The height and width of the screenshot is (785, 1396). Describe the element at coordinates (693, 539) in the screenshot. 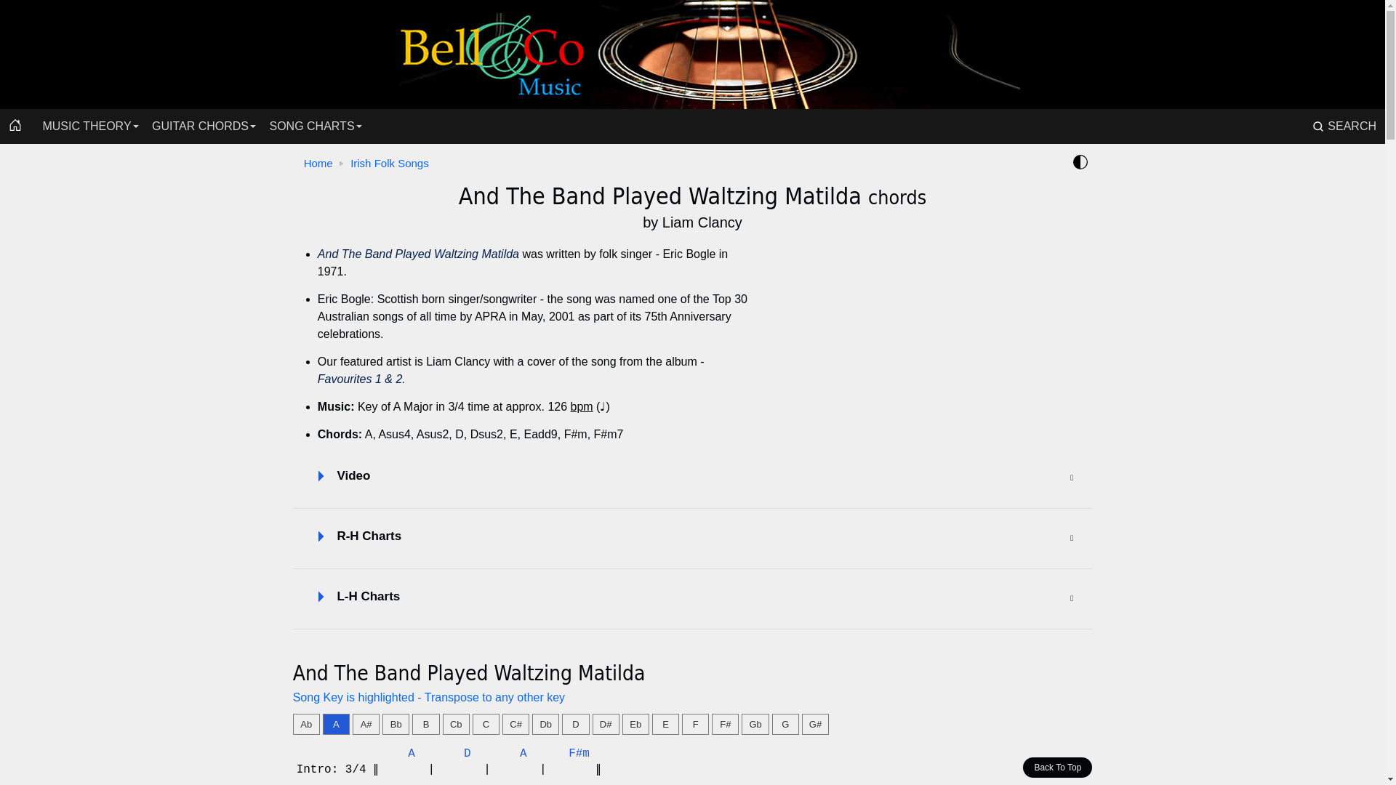

I see `R-H Charts` at that location.